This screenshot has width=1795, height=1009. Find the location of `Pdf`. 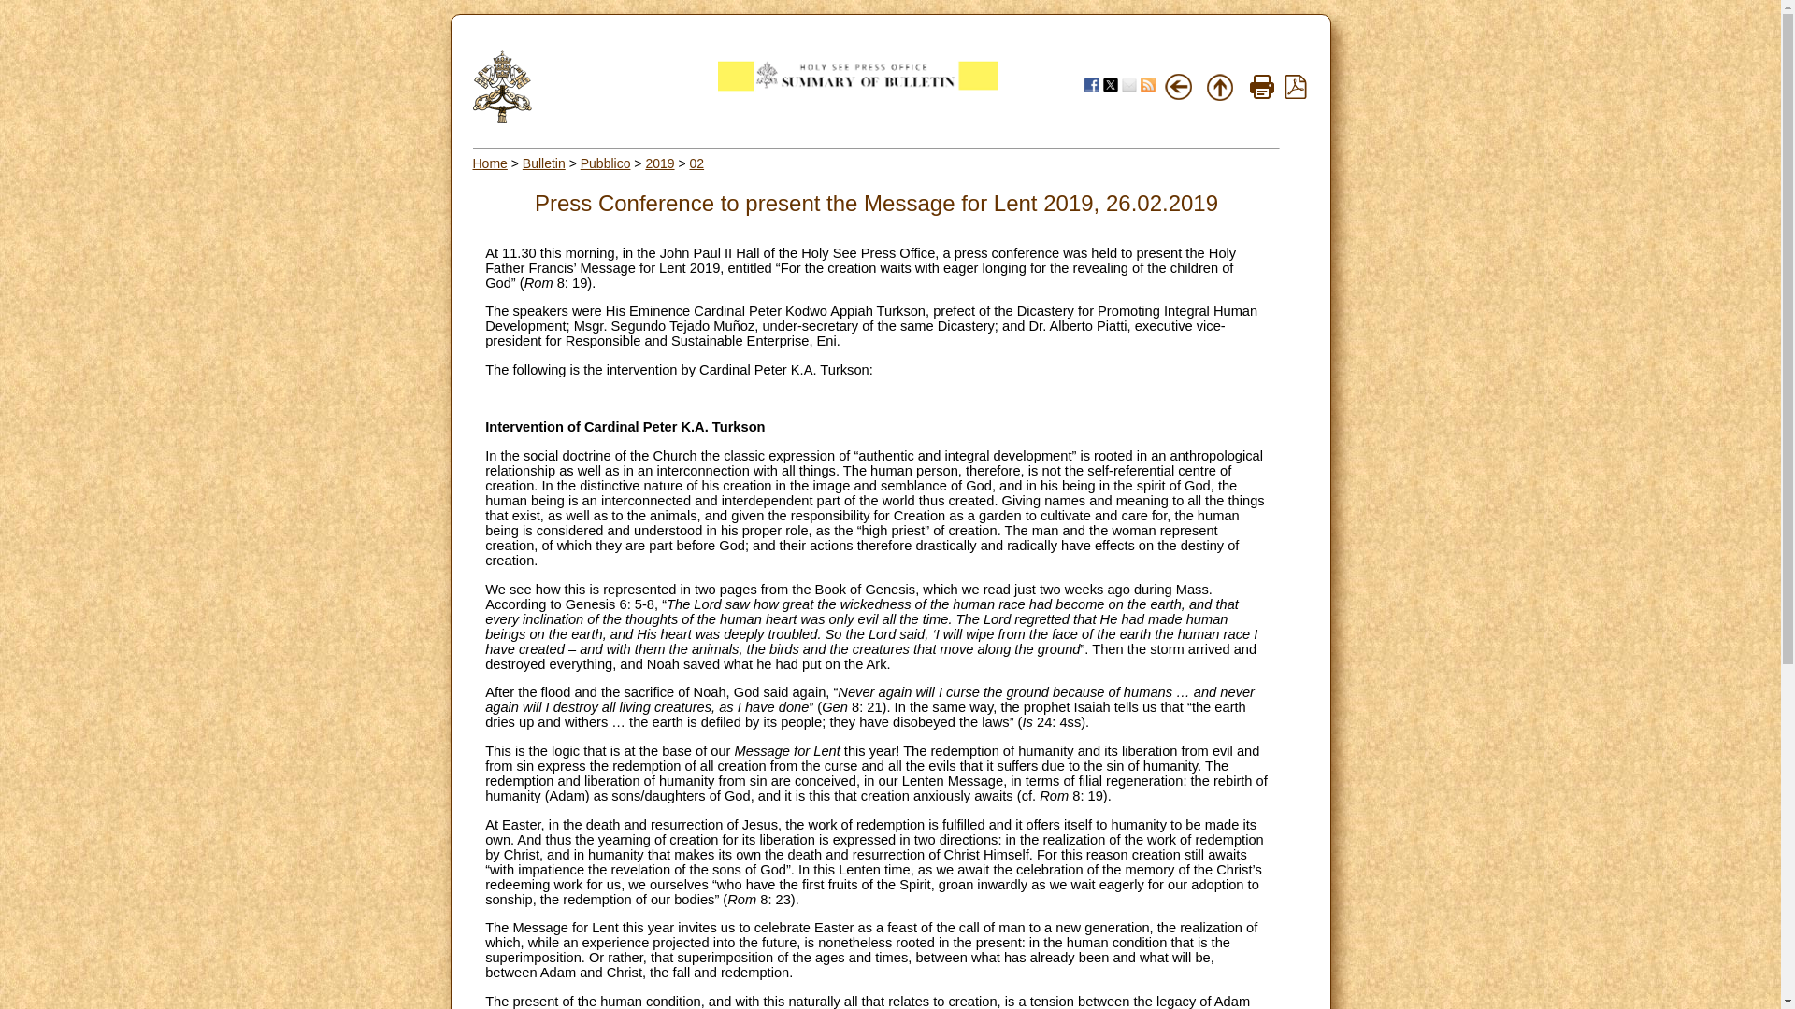

Pdf is located at coordinates (1296, 93).